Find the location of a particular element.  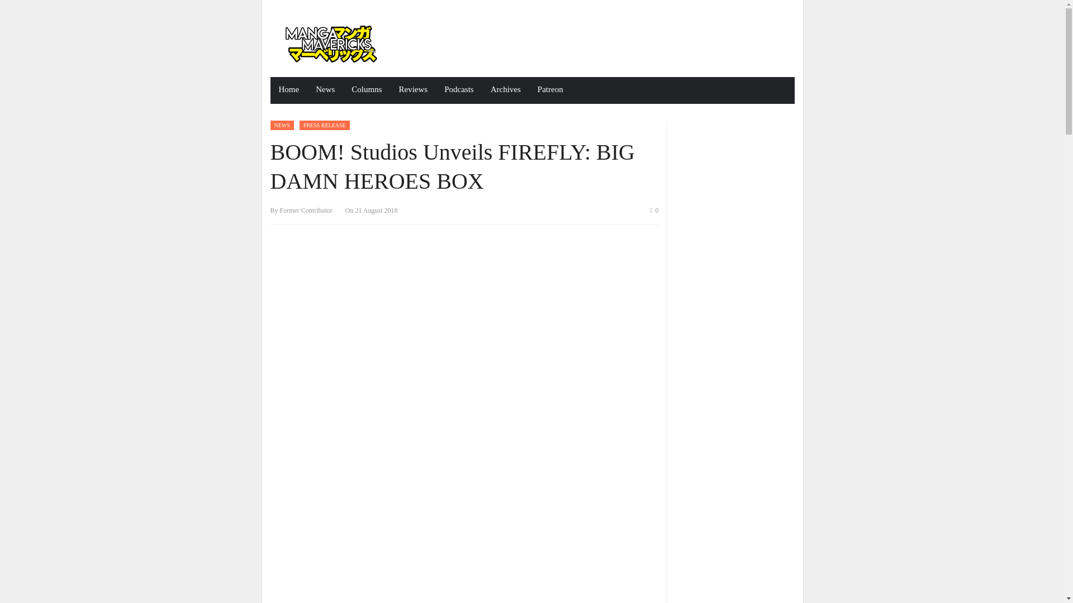

Podcasts is located at coordinates (458, 90).